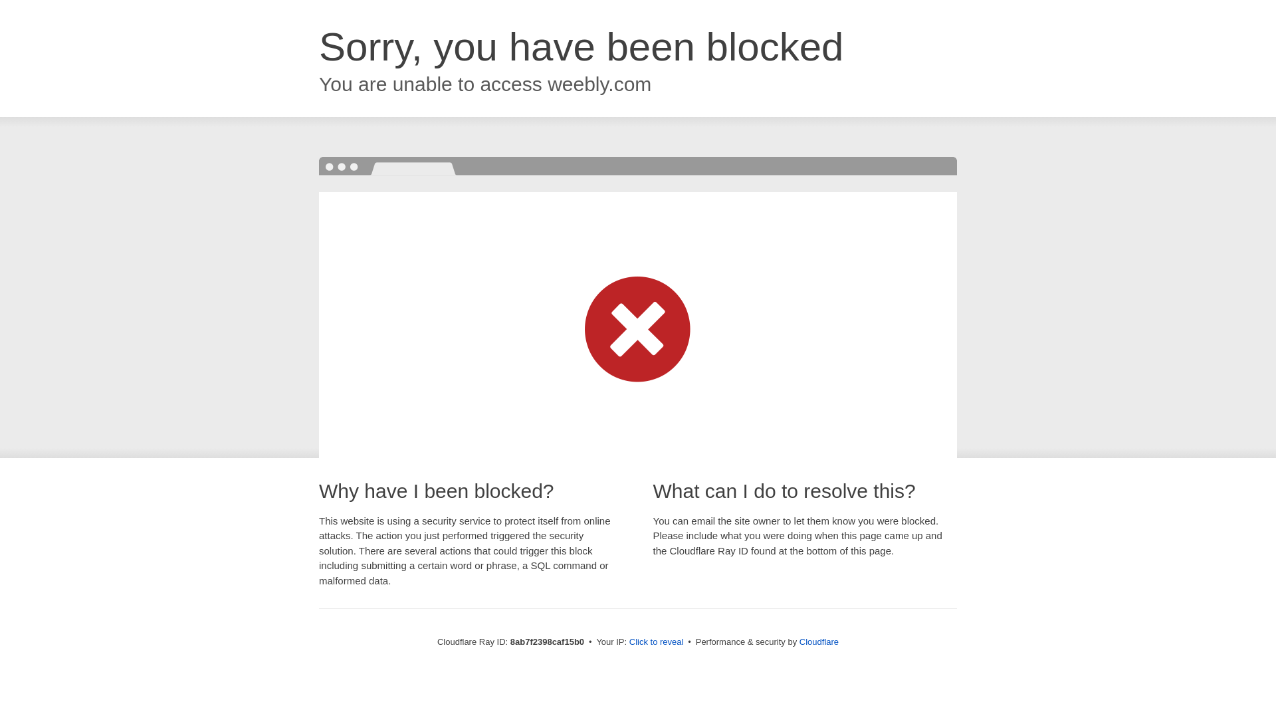  What do you see at coordinates (819, 642) in the screenshot?
I see `Cloudflare` at bounding box center [819, 642].